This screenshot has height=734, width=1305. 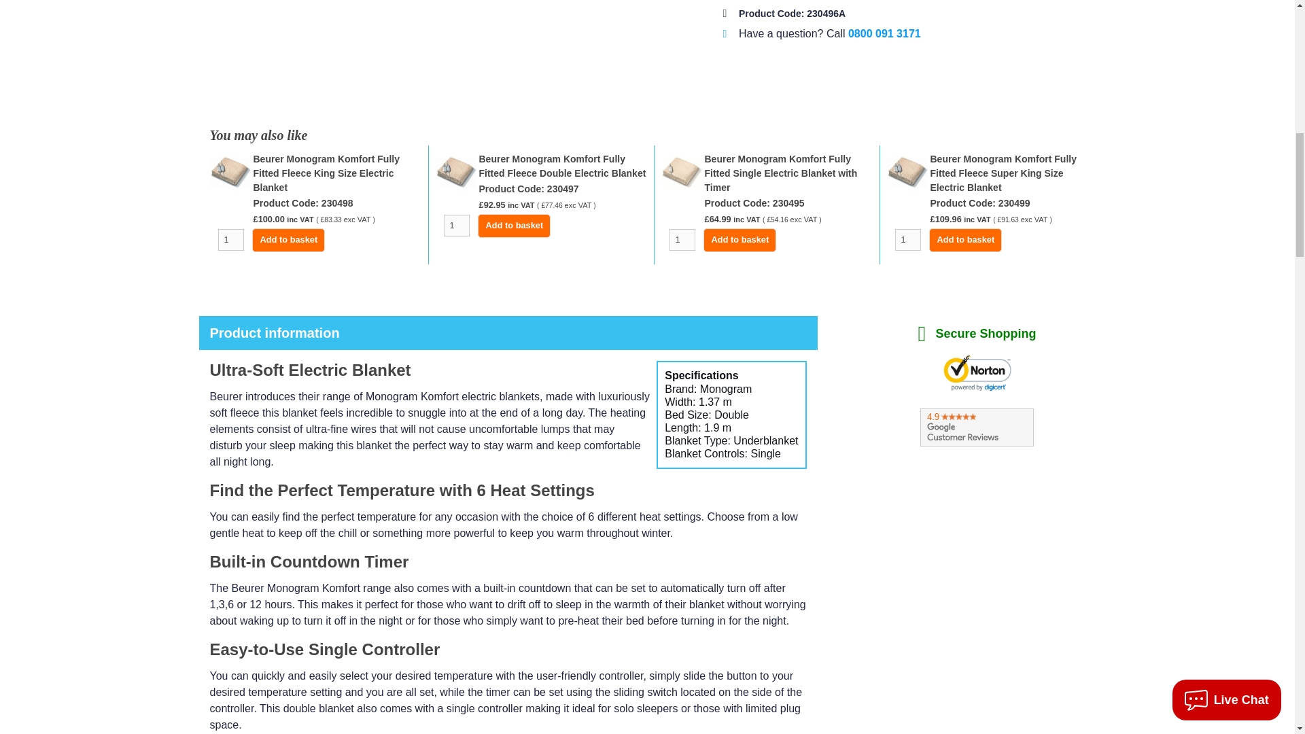 I want to click on Add to basket, so click(x=288, y=240).